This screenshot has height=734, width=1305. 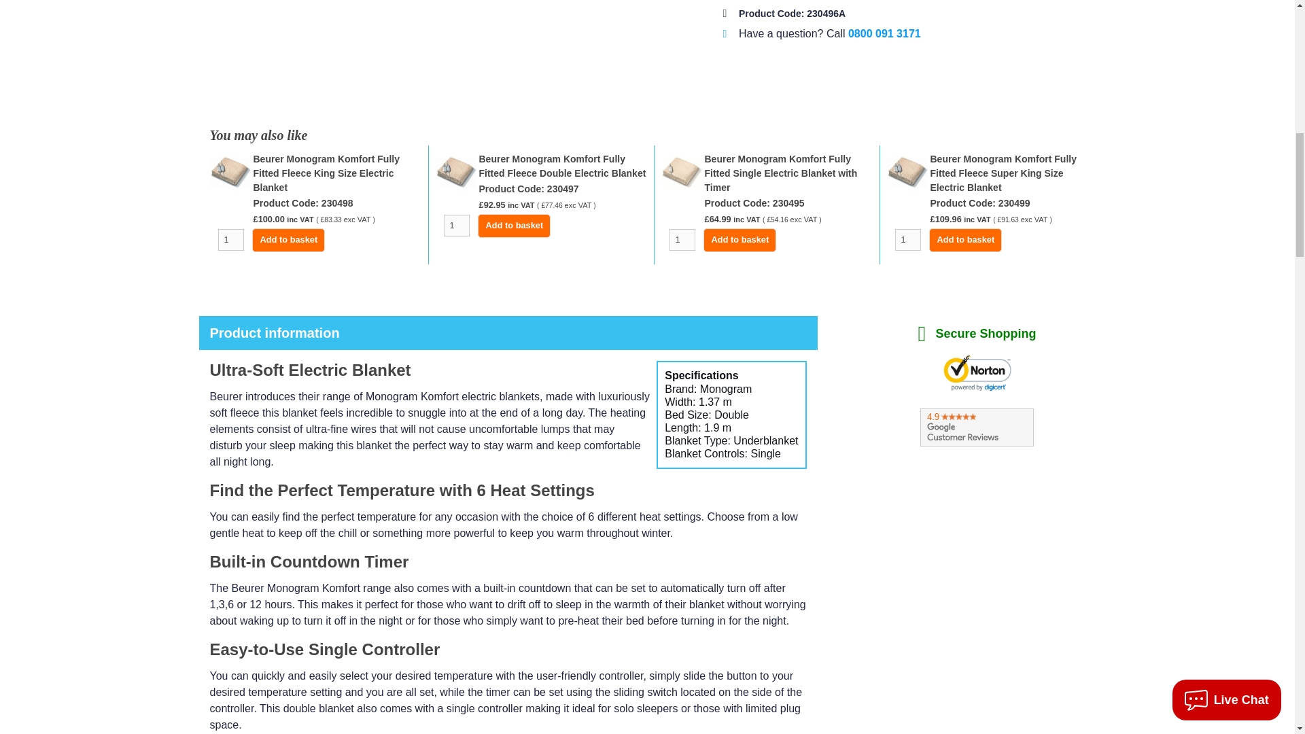 I want to click on Add to basket, so click(x=288, y=240).